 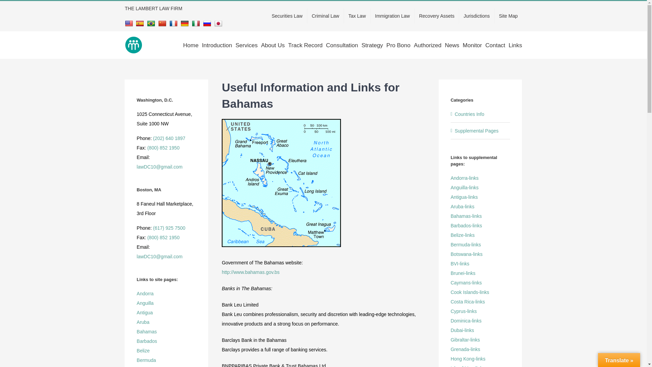 I want to click on Consultation, so click(x=342, y=45).